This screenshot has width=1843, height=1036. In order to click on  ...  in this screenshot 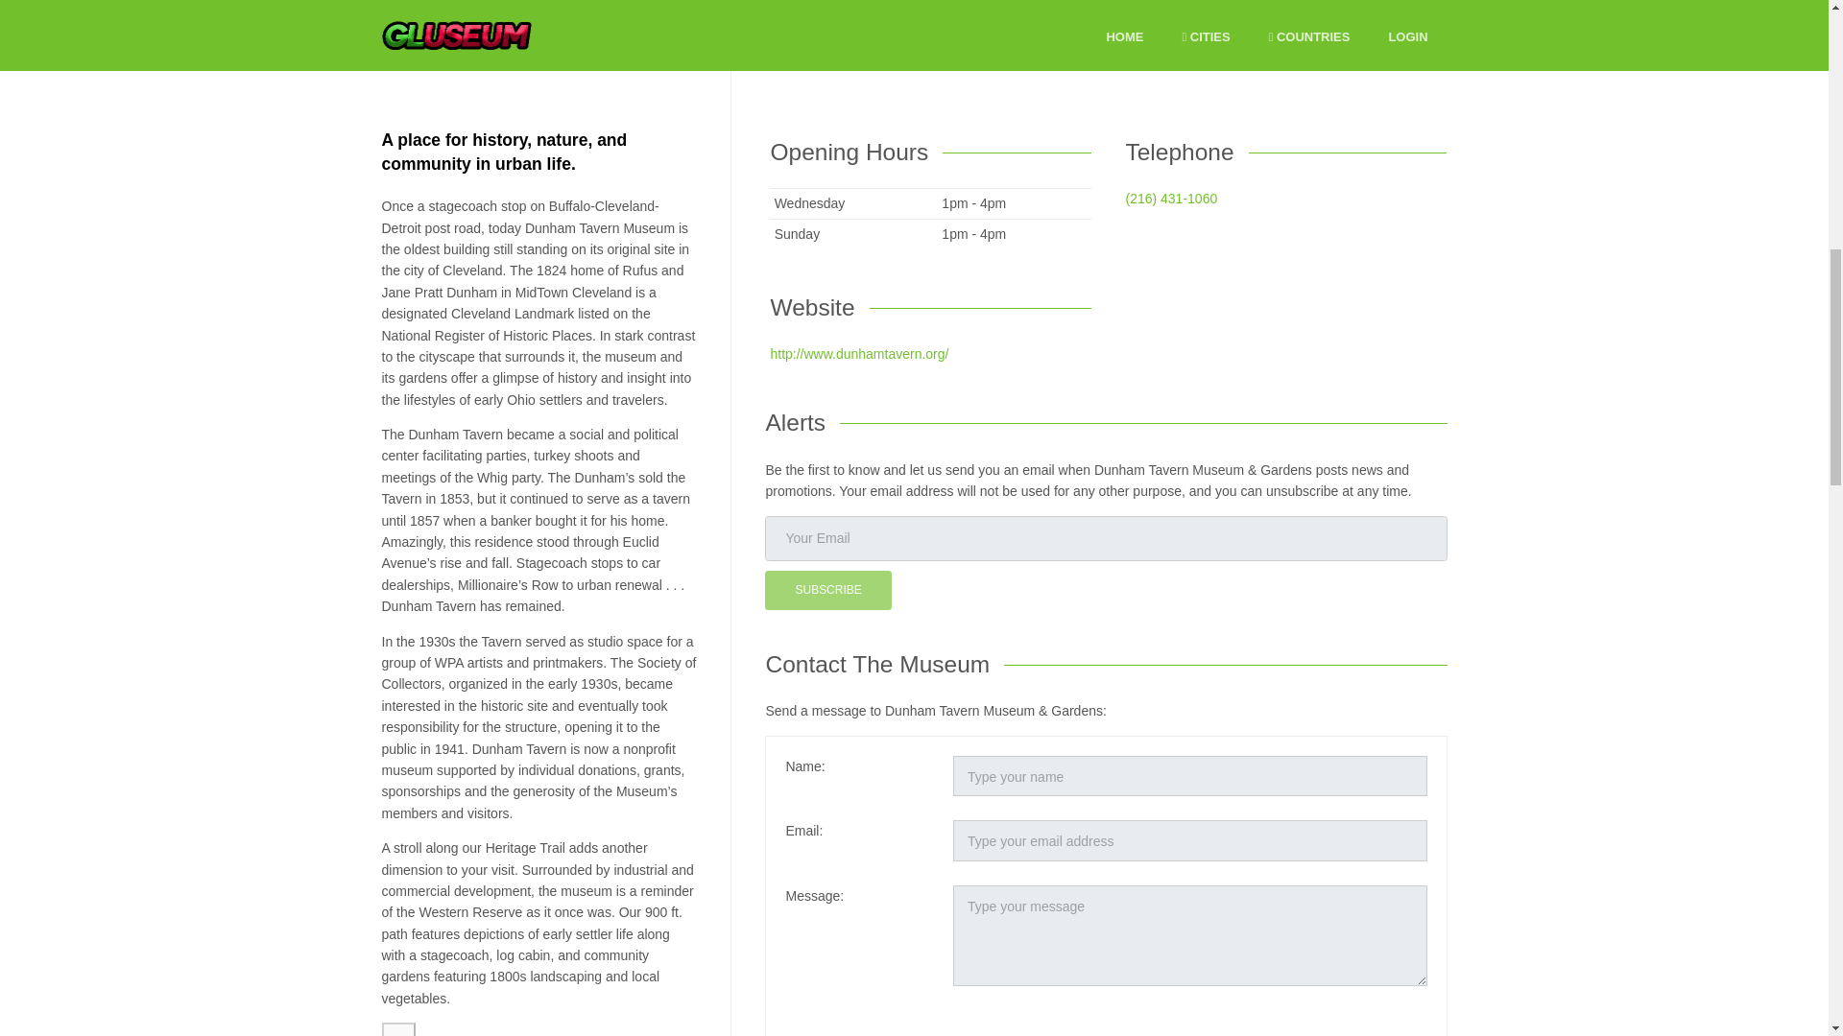, I will do `click(398, 1028)`.